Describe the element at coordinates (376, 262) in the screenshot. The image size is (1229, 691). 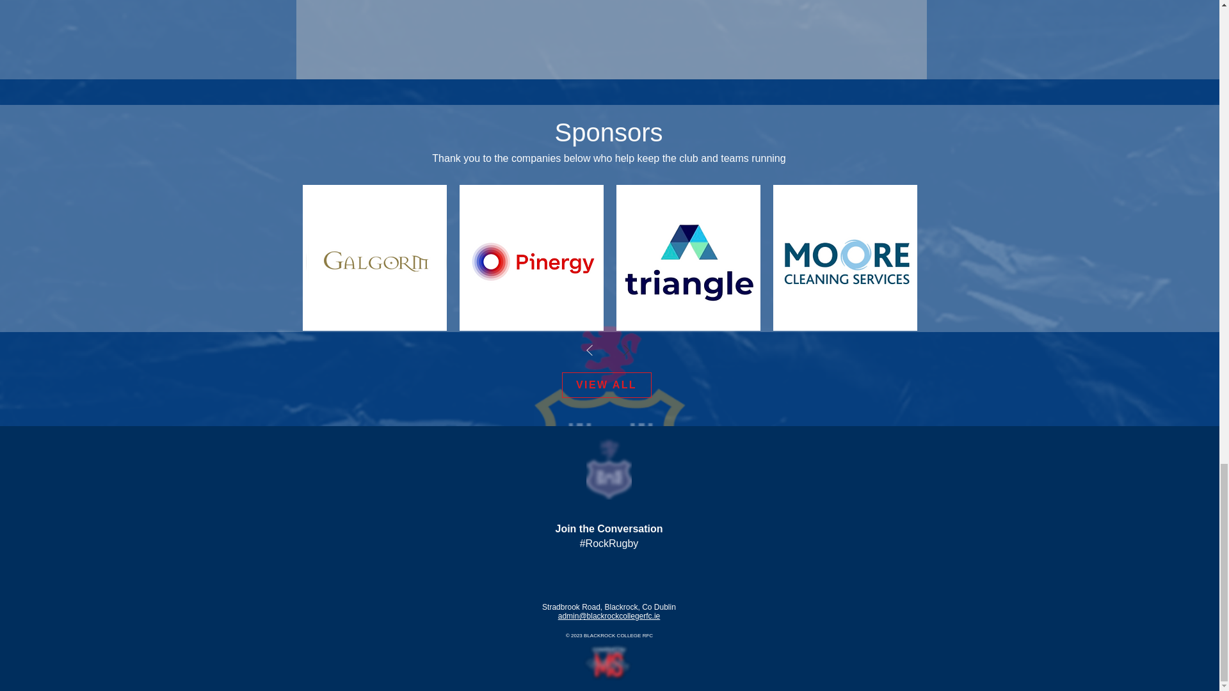
I see `Galgorm logo sq.png` at that location.